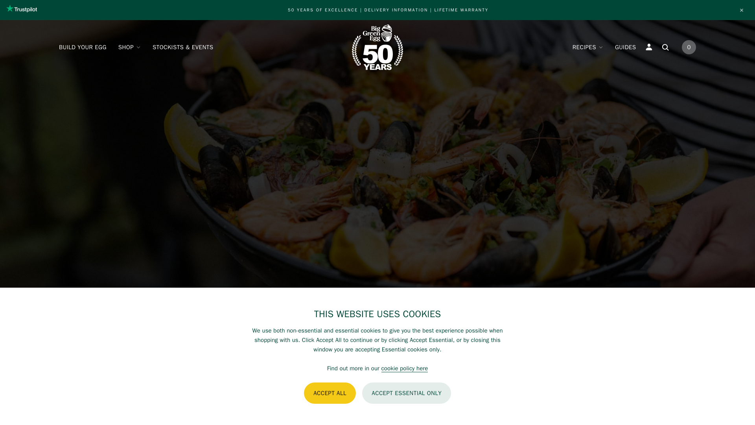 The width and height of the screenshot is (755, 425). I want to click on 0, so click(689, 47).